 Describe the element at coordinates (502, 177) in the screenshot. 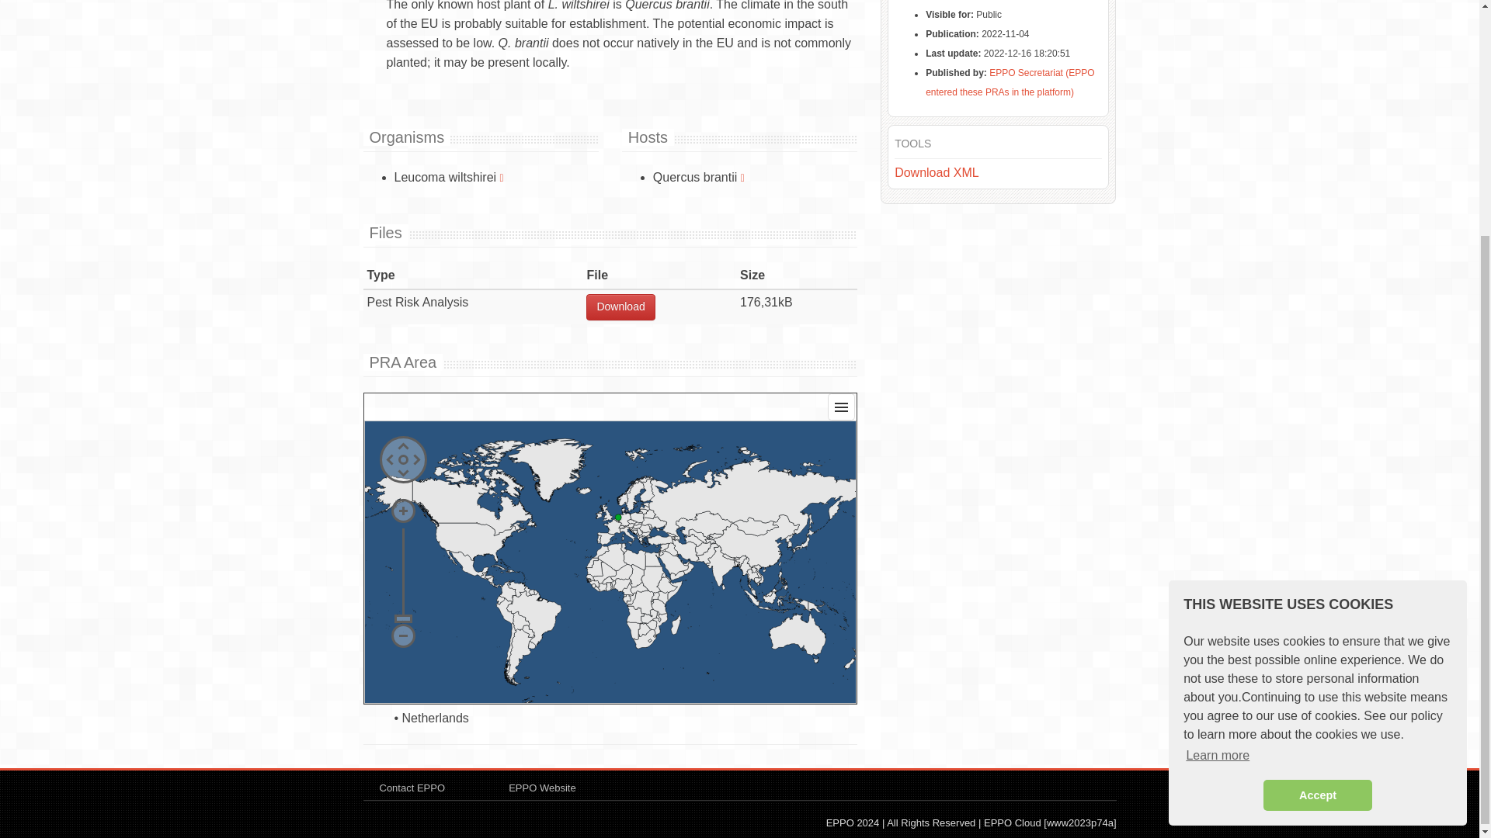

I see `View other PRAs` at that location.